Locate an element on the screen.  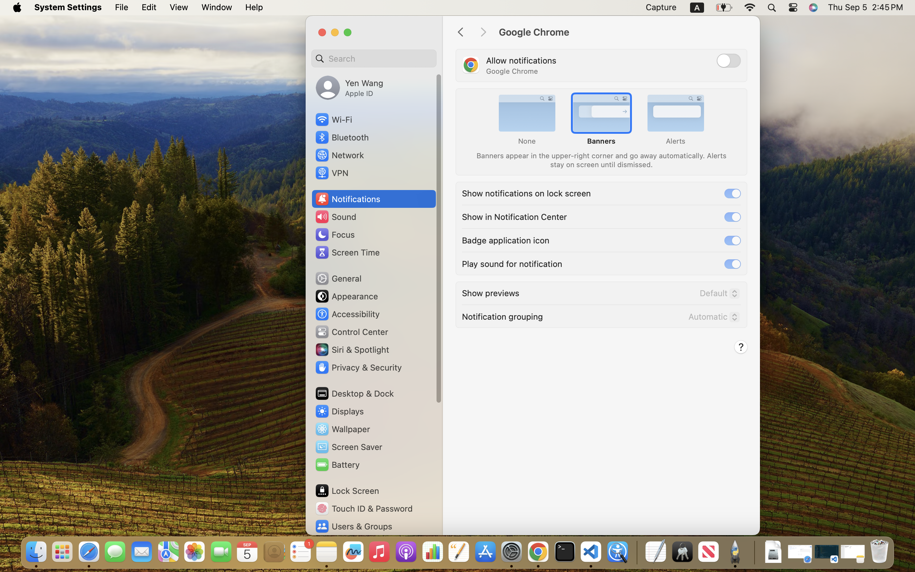
Play sound for notification is located at coordinates (512, 263).